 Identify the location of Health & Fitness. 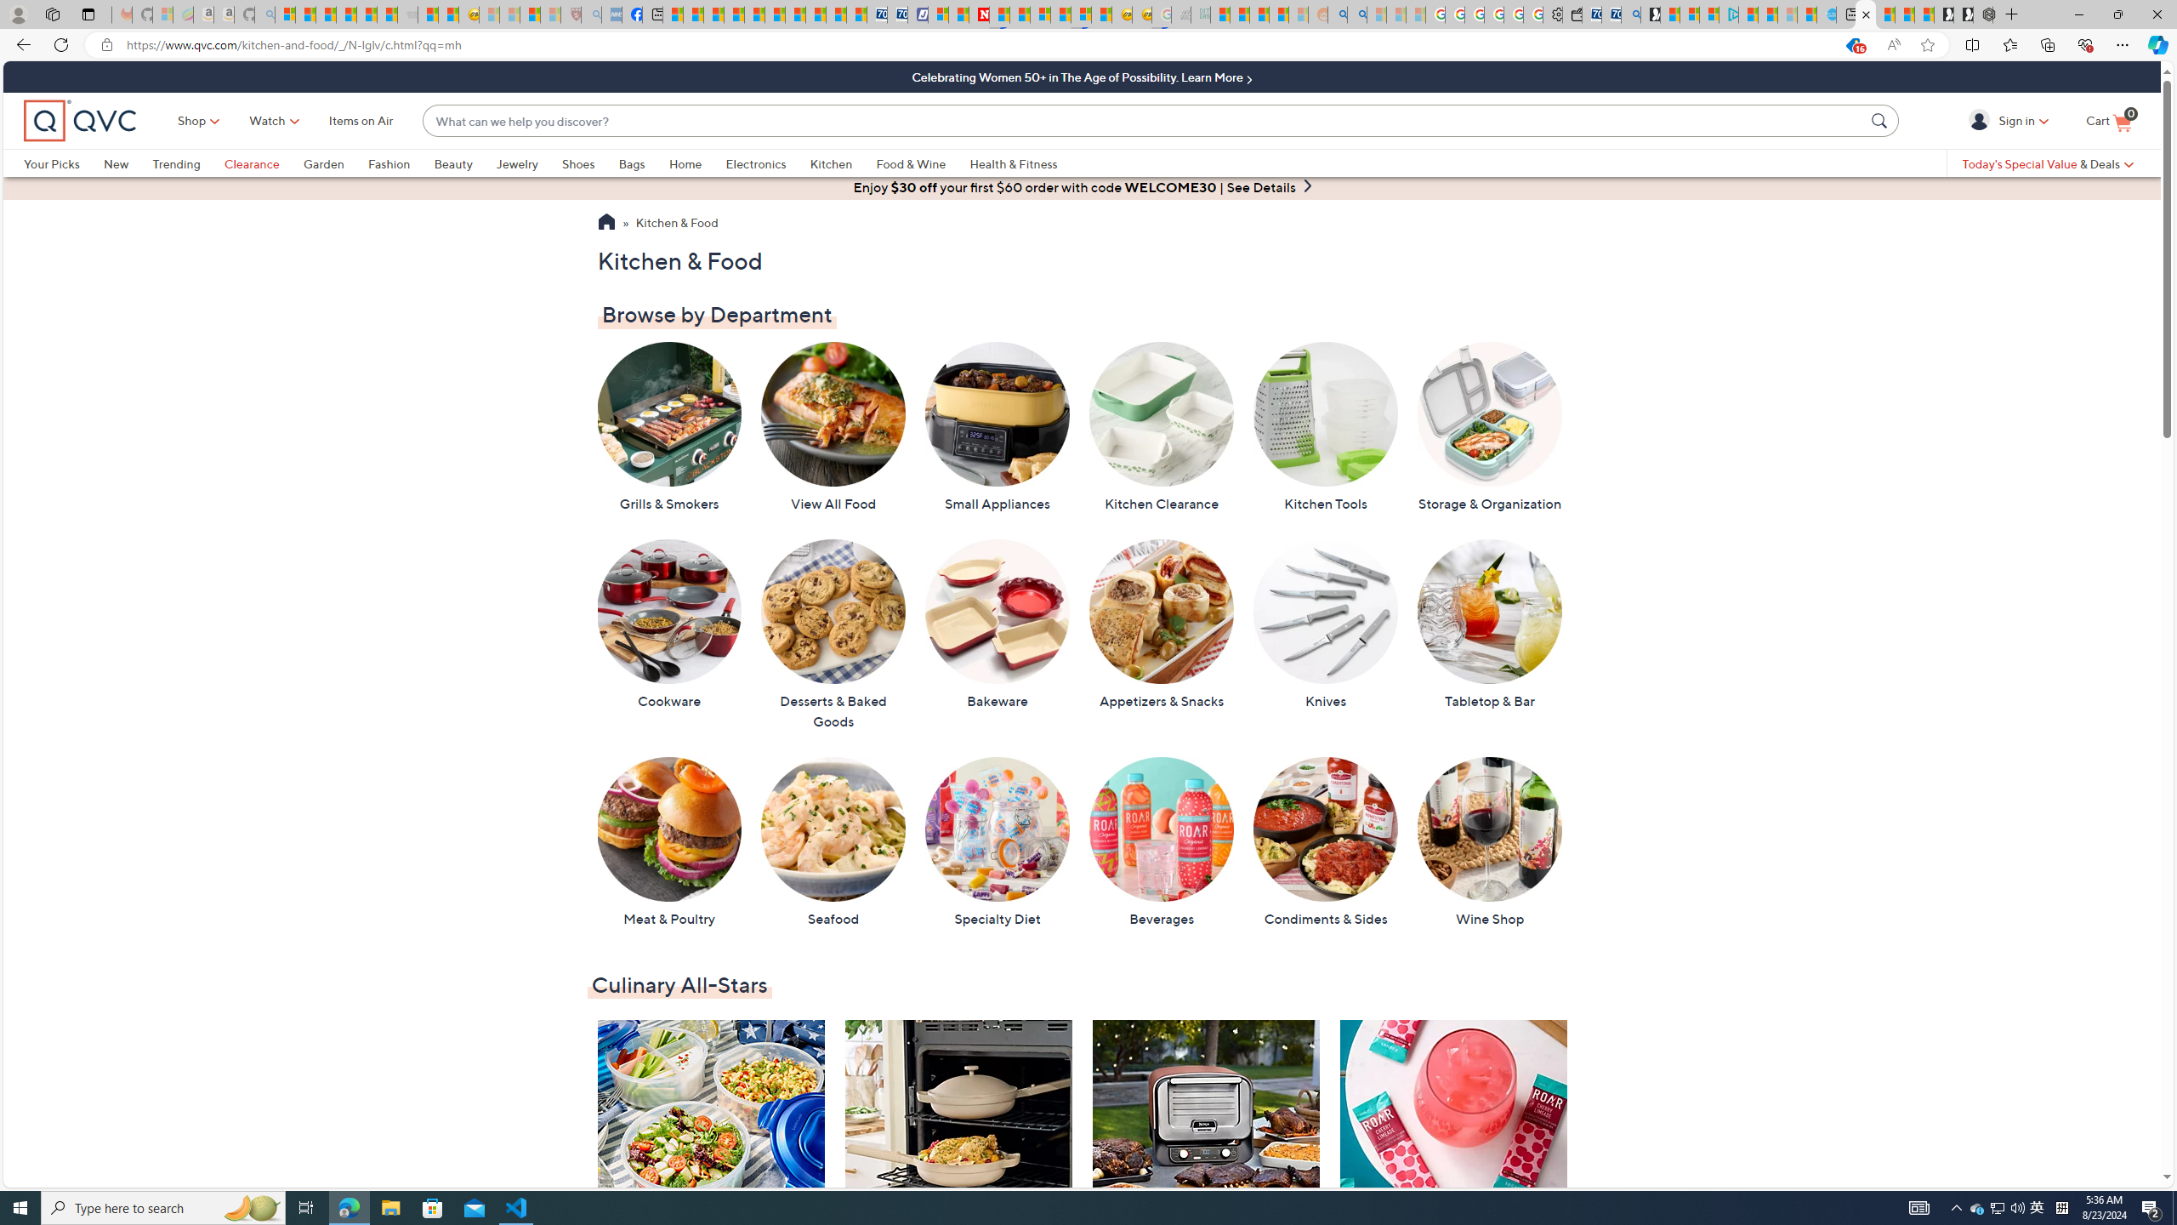
(1014, 163).